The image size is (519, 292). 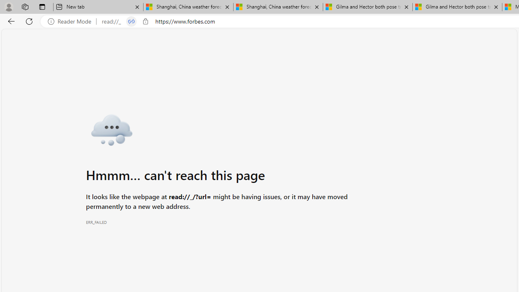 I want to click on Reader Mode, so click(x=72, y=21).